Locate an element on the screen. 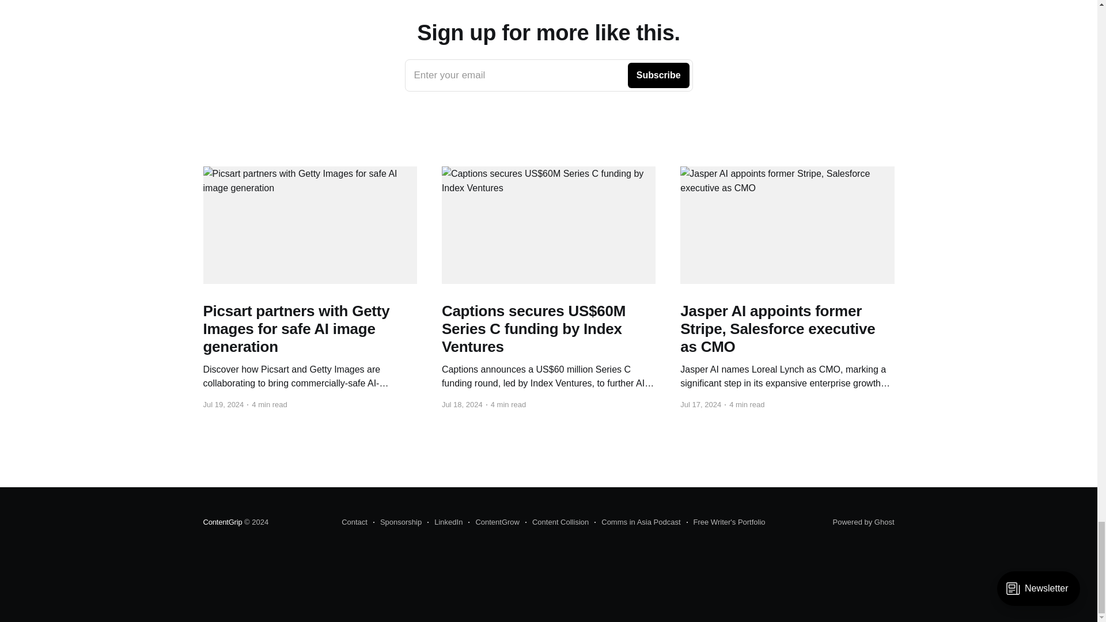 The width and height of the screenshot is (1106, 622). LinkedIn is located at coordinates (445, 522).